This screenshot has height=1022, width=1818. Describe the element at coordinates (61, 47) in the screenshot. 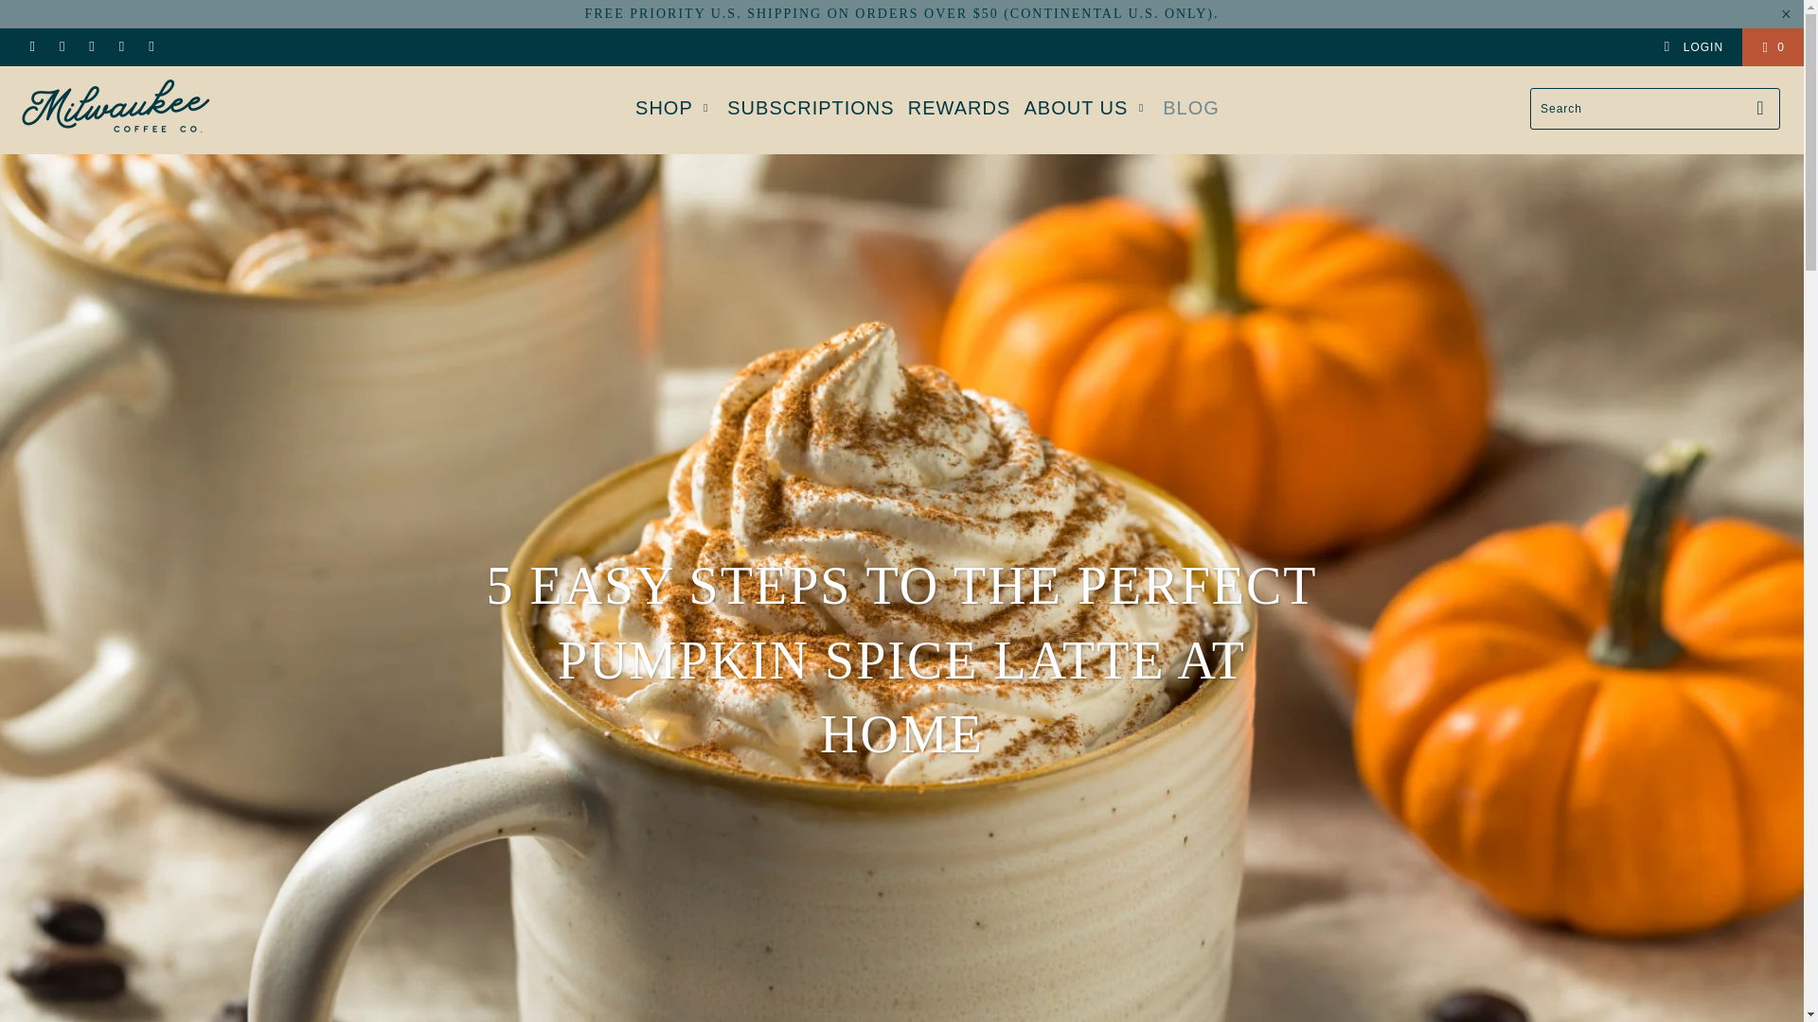

I see `Milwaukee Coffee Co. on Facebook` at that location.